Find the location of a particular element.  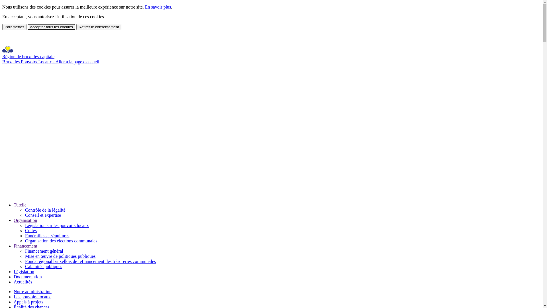

Notre administration is located at coordinates (32, 291).